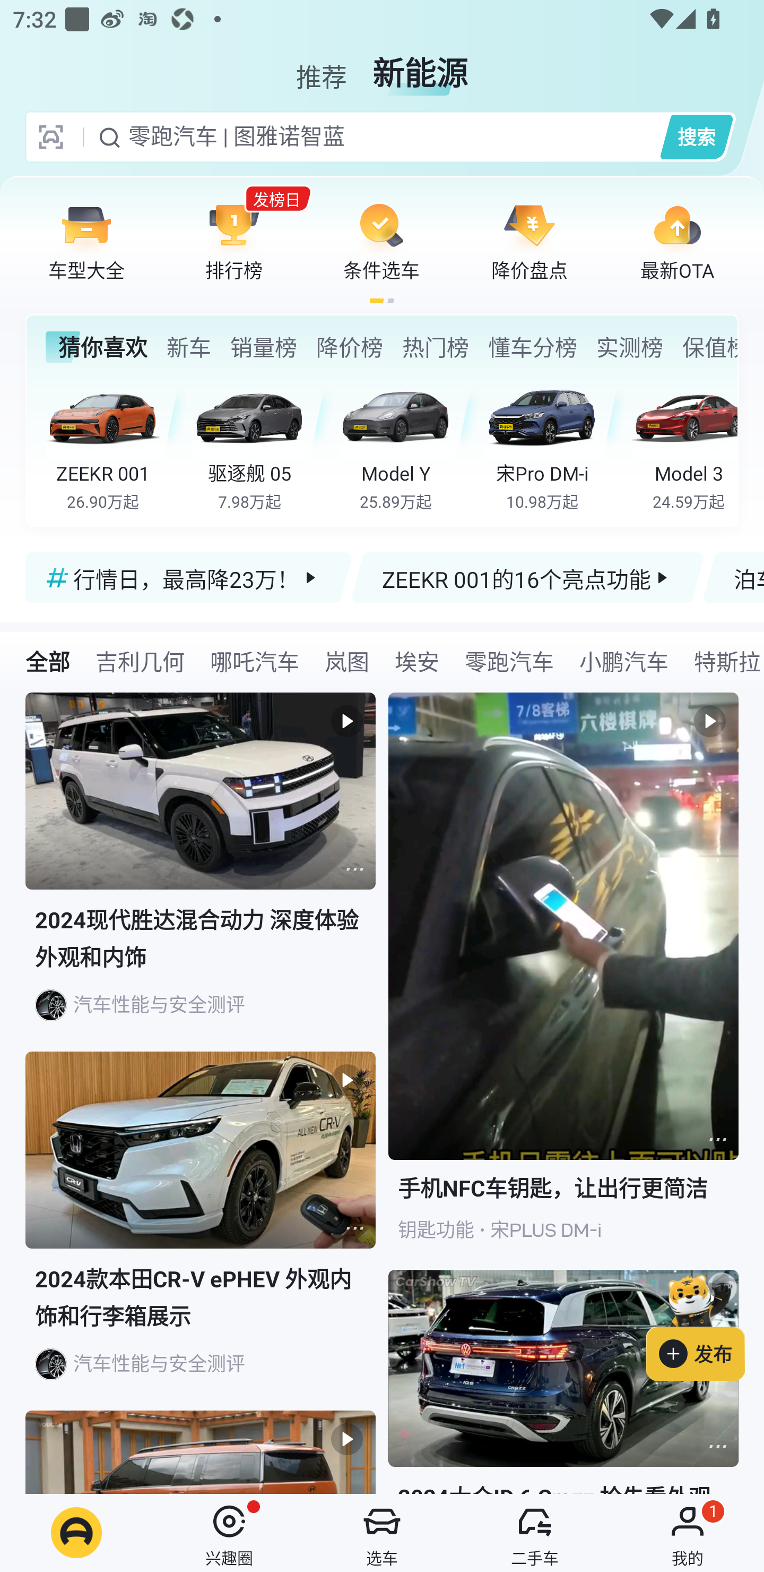 The image size is (764, 1572). What do you see at coordinates (189, 577) in the screenshot?
I see `行情日，最高降23万！` at bounding box center [189, 577].